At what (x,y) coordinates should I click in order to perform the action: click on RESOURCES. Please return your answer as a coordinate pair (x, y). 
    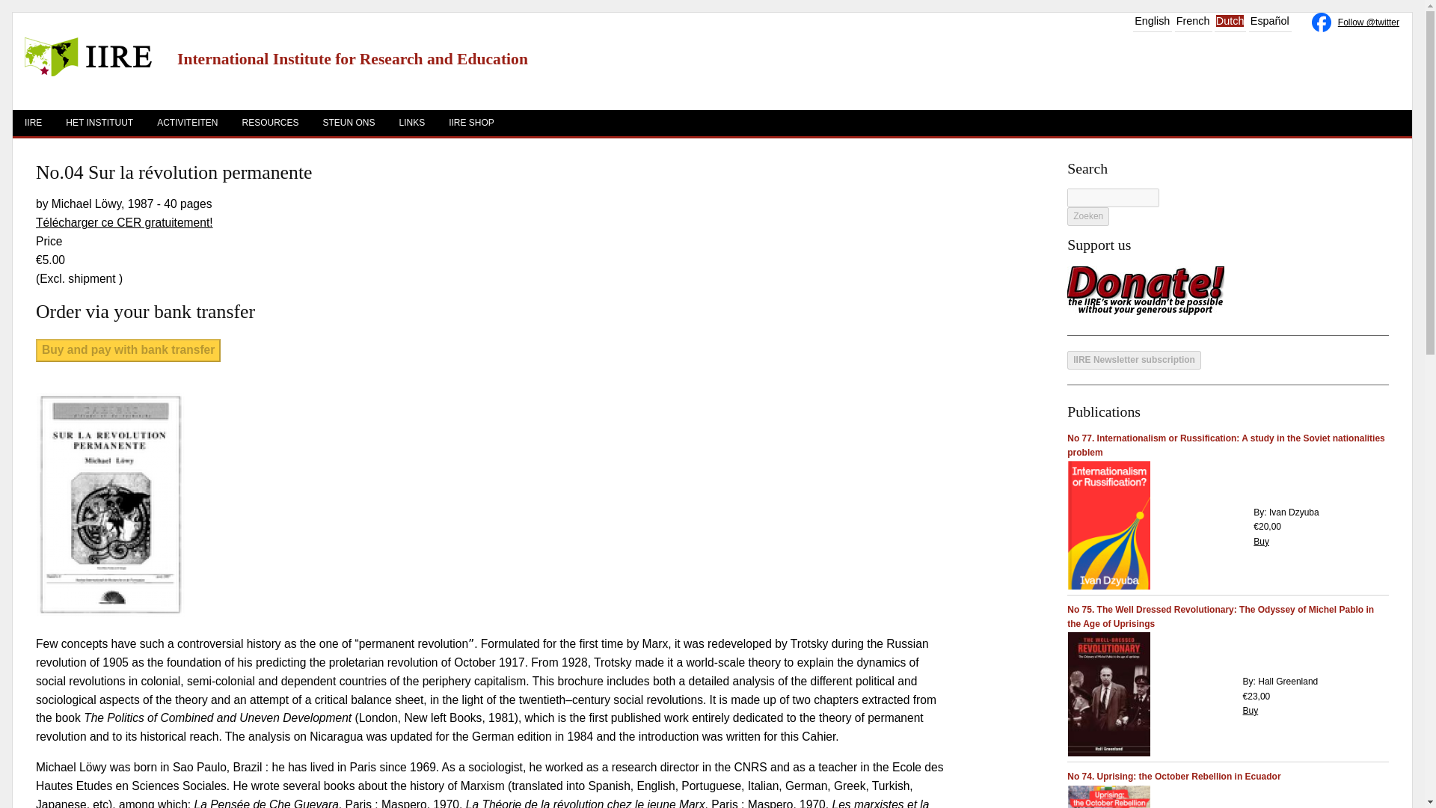
    Looking at the image, I should click on (269, 123).